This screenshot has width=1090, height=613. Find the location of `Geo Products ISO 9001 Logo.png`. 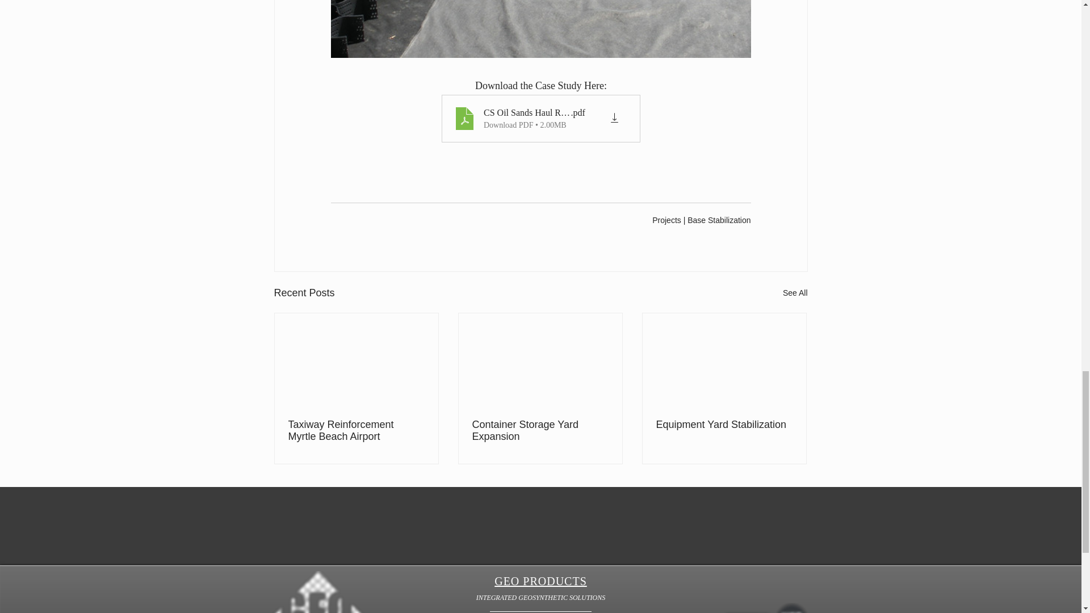

Geo Products ISO 9001 Logo.png is located at coordinates (791, 607).